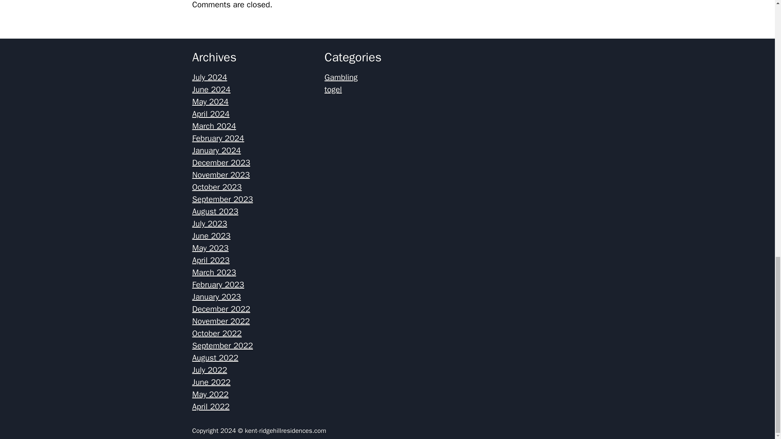 This screenshot has height=439, width=781. I want to click on togel, so click(333, 89).